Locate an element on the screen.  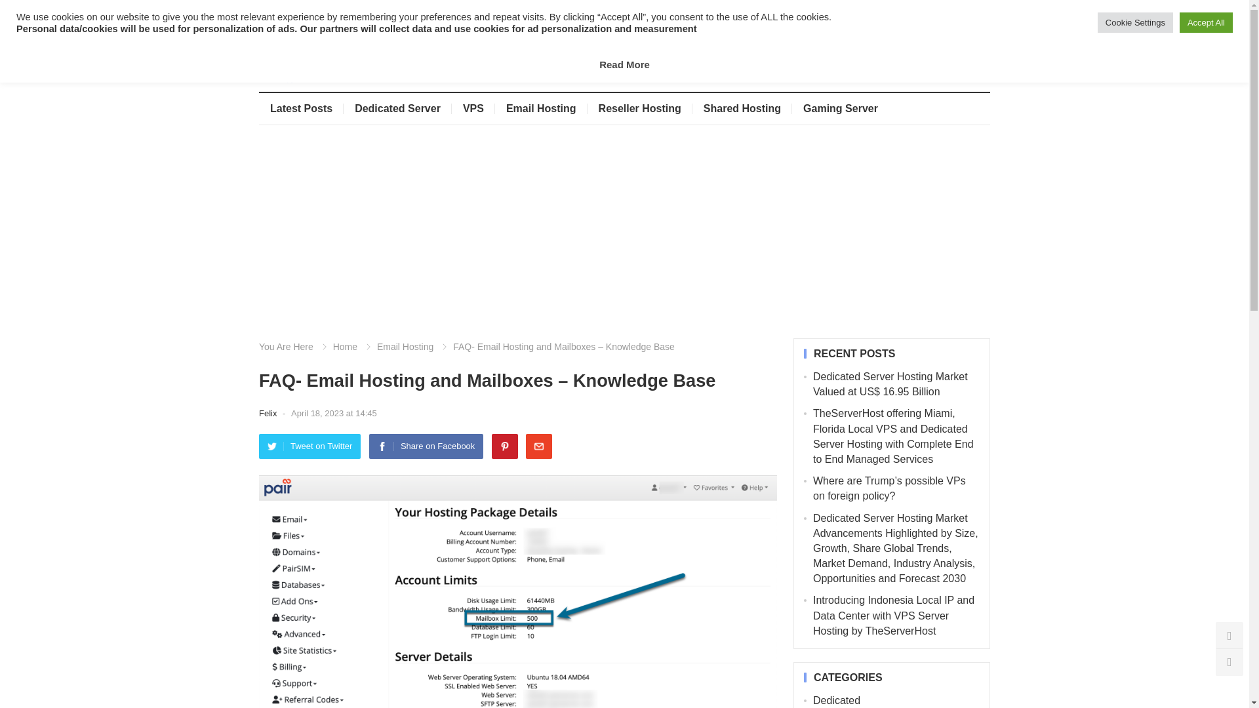
VPS is located at coordinates (473, 109).